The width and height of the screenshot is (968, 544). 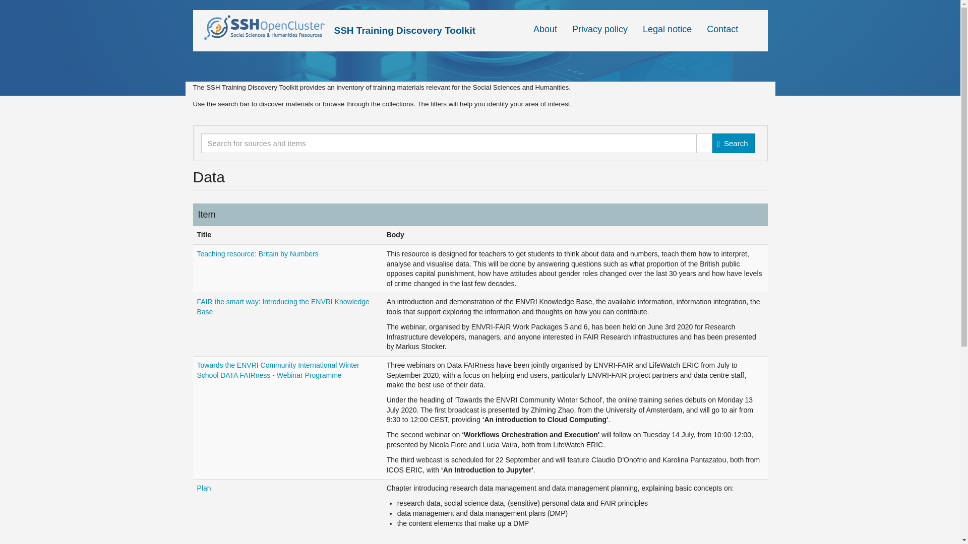 What do you see at coordinates (544, 30) in the screenshot?
I see `About` at bounding box center [544, 30].